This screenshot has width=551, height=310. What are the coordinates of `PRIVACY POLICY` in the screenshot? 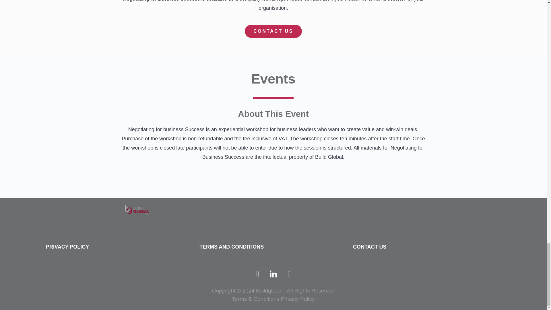 It's located at (67, 247).